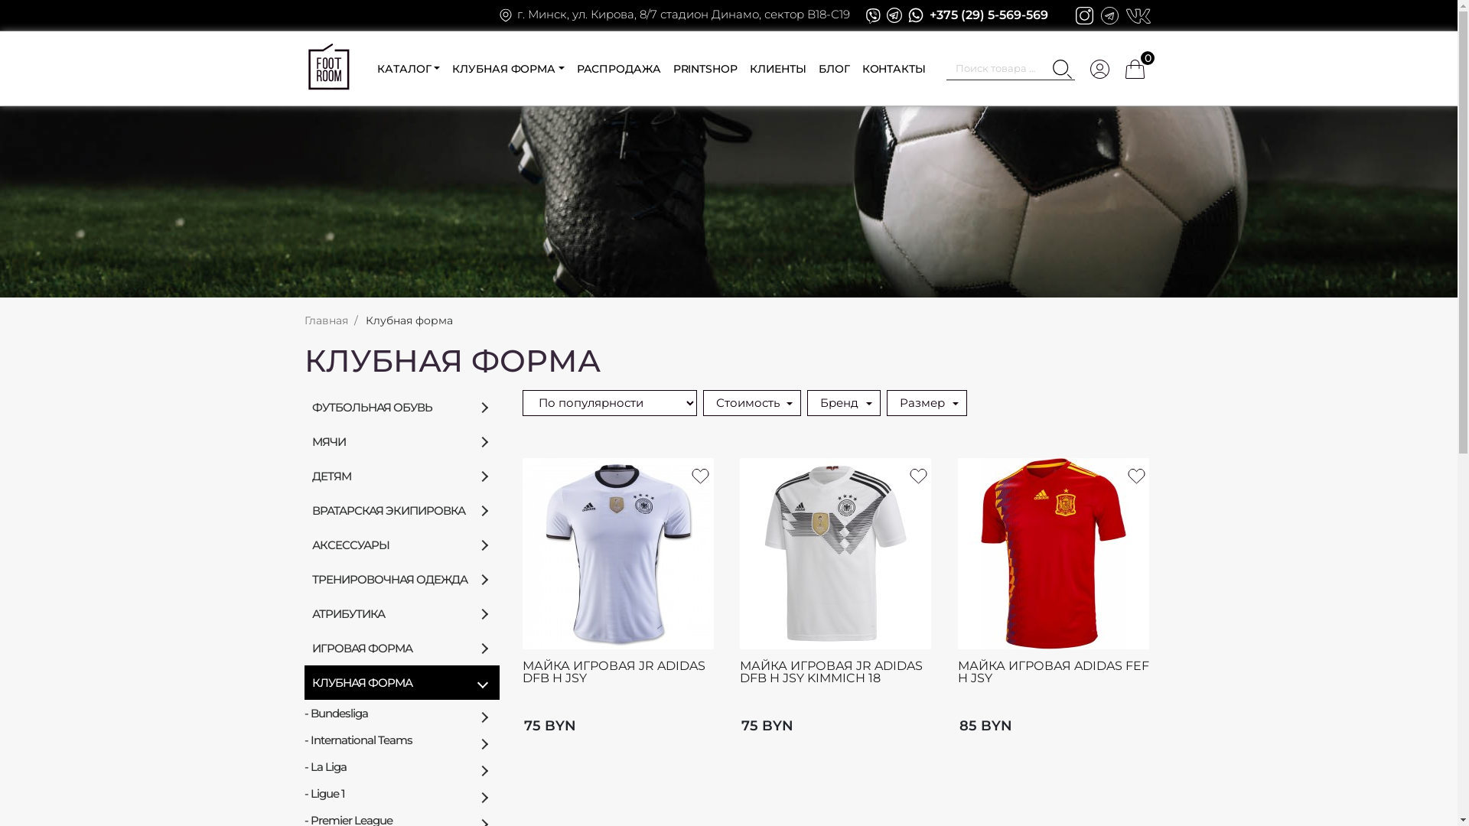 The height and width of the screenshot is (826, 1469). Describe the element at coordinates (402, 740) in the screenshot. I see `- International Teams` at that location.